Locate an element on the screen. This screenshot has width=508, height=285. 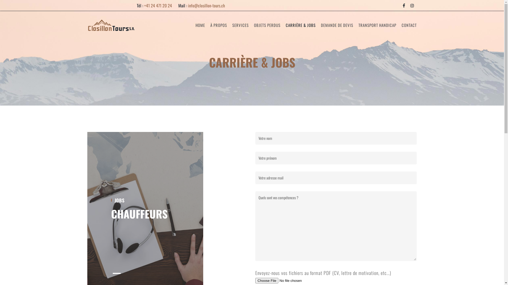
DEMANDE DE DEVIS is located at coordinates (337, 25).